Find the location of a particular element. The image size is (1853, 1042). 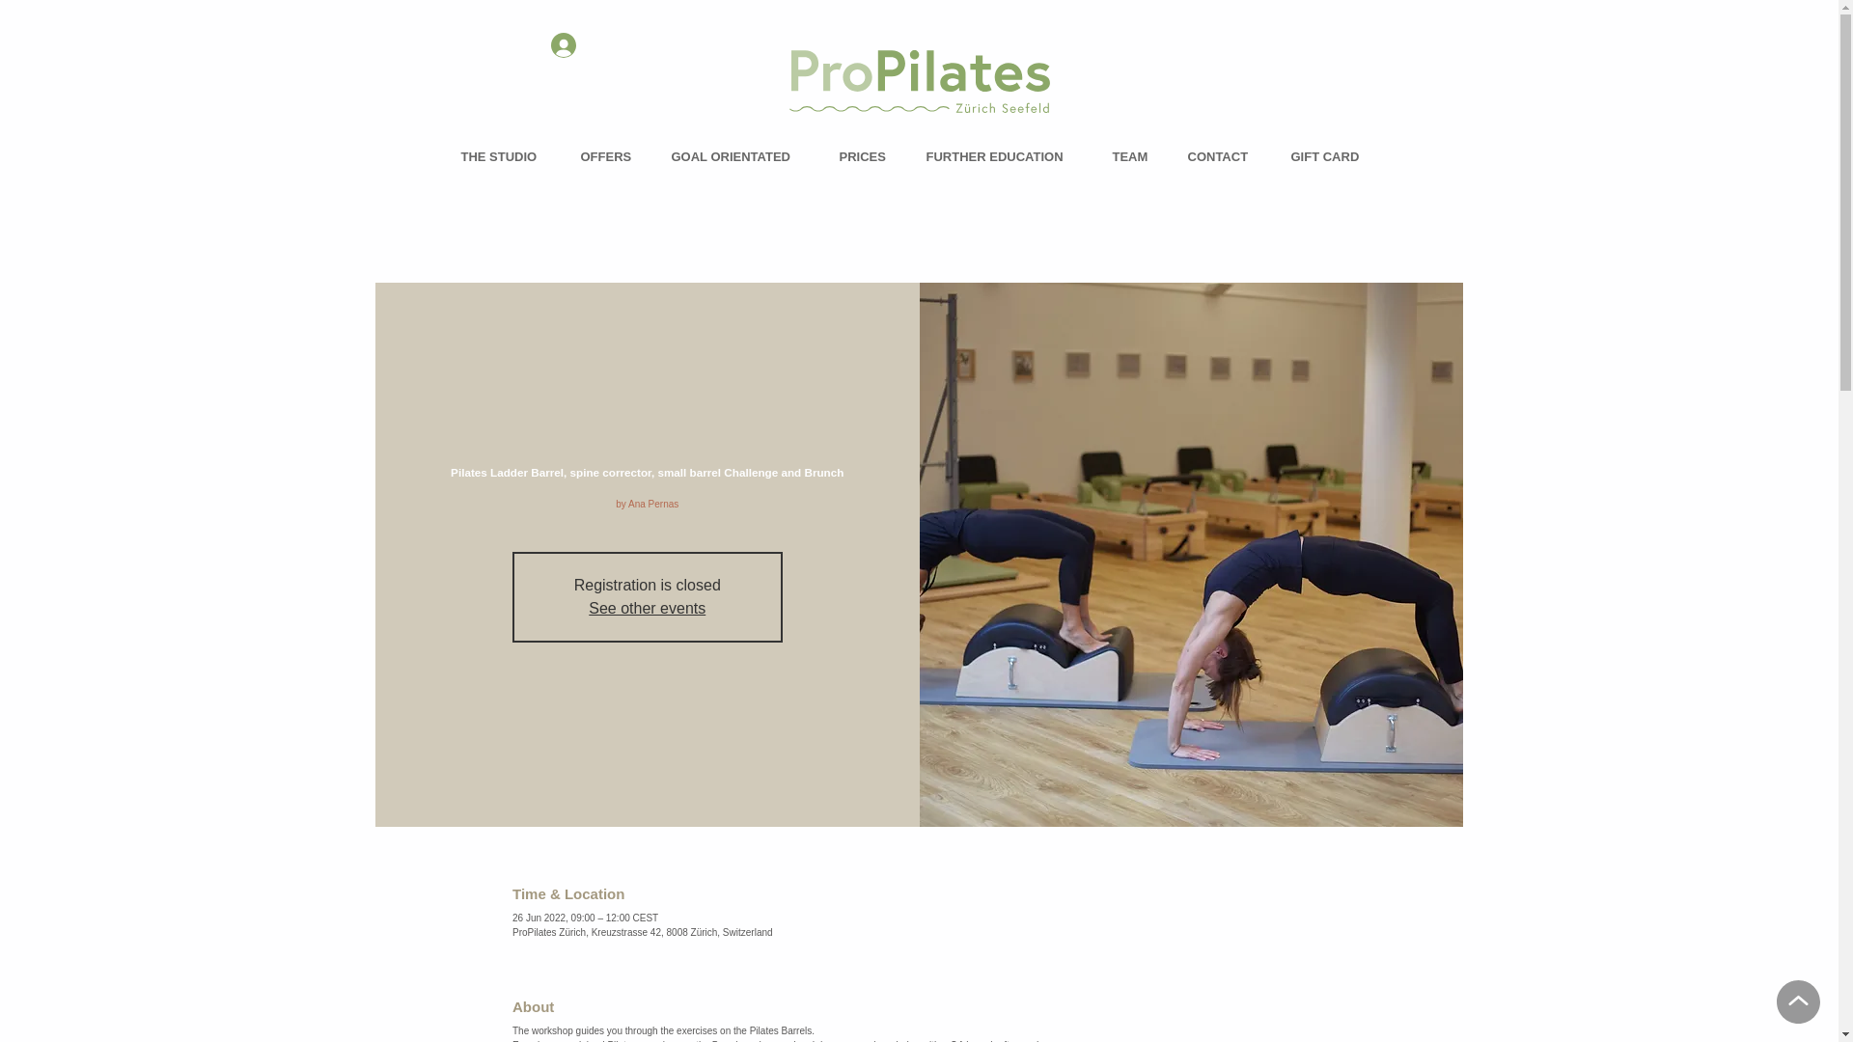

OFFERS is located at coordinates (610, 156).